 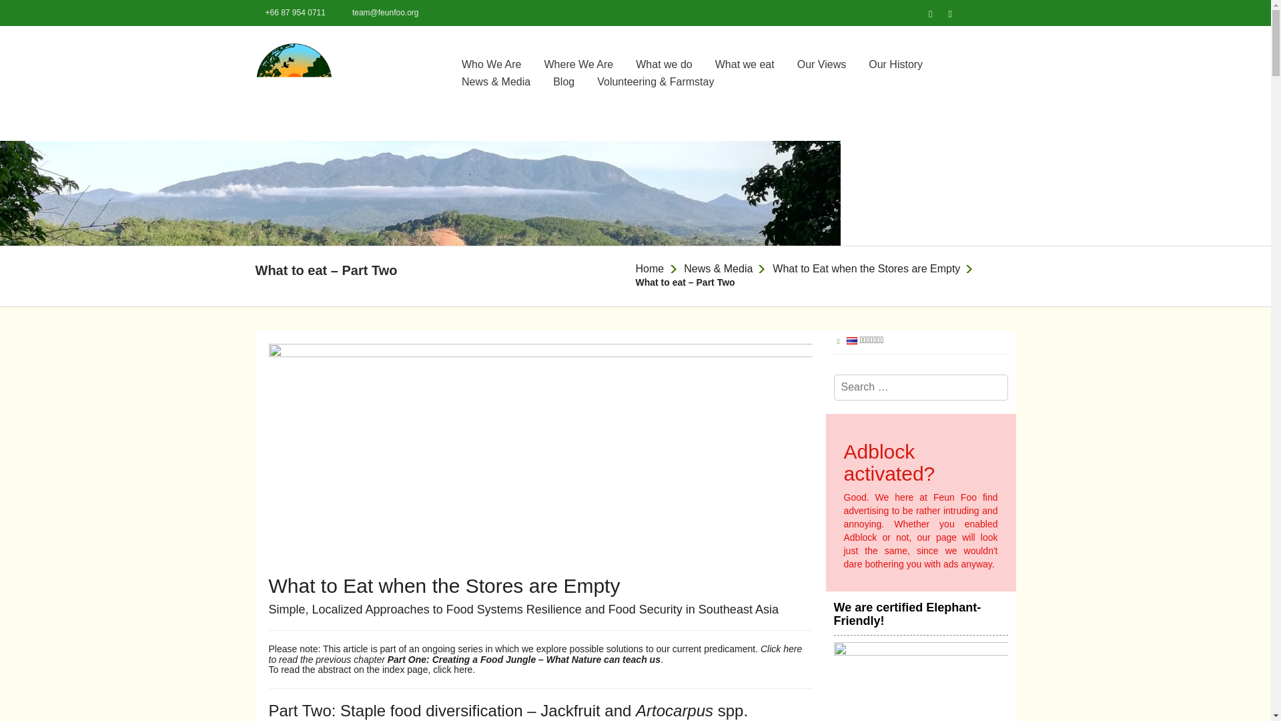 I want to click on What to Eat when the Stores are Empty, so click(x=866, y=268).